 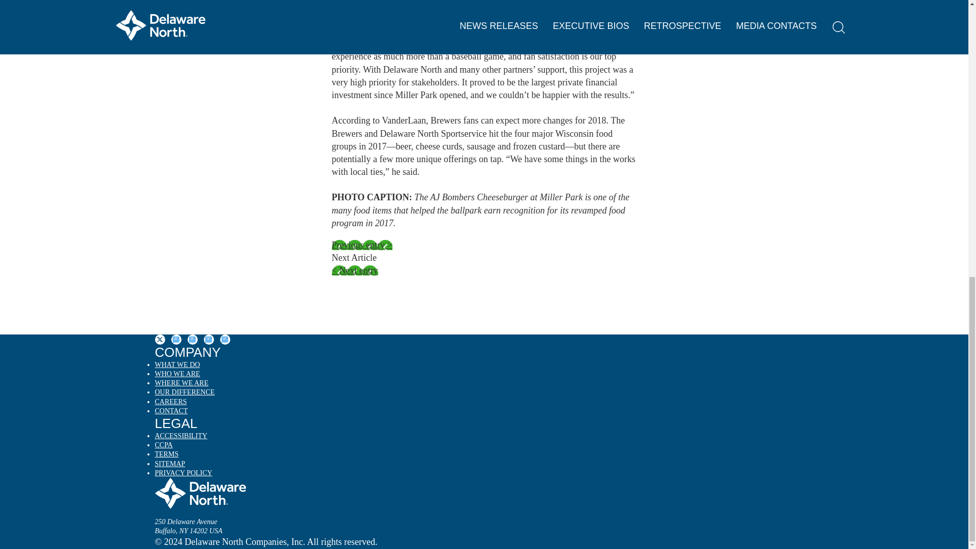 I want to click on WHAT WE DO, so click(x=177, y=365).